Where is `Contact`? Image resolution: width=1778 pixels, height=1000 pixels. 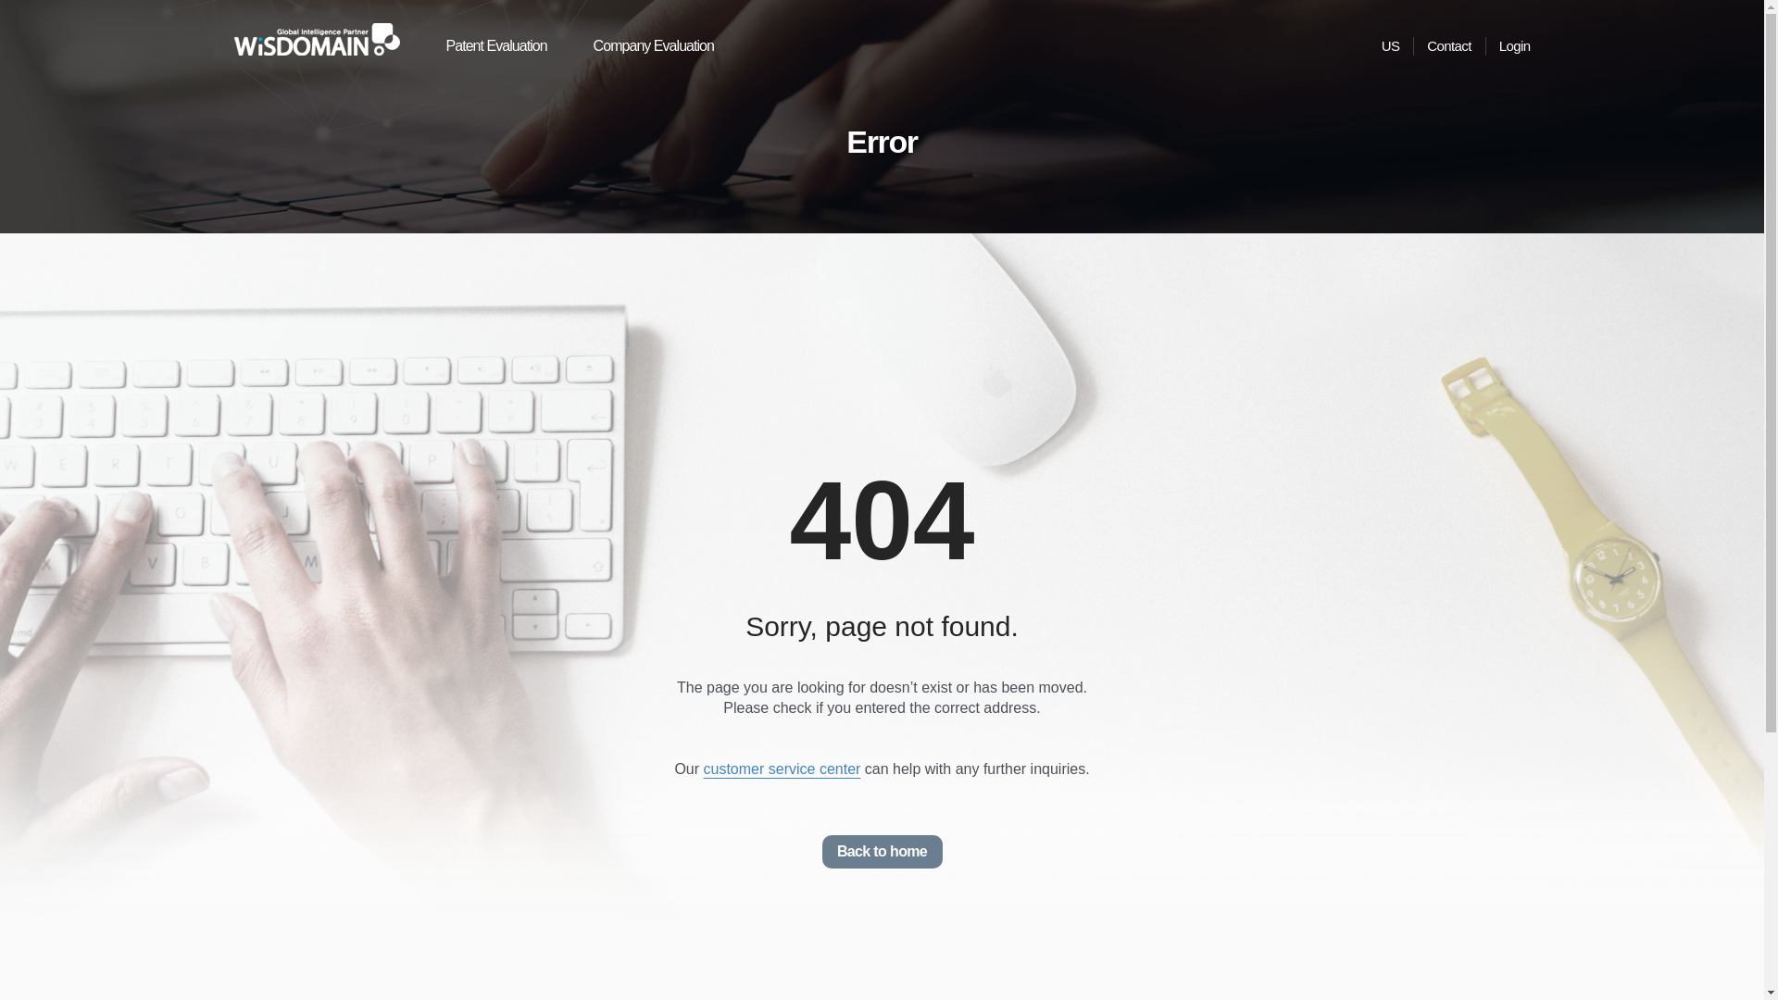
Contact is located at coordinates (1449, 46).